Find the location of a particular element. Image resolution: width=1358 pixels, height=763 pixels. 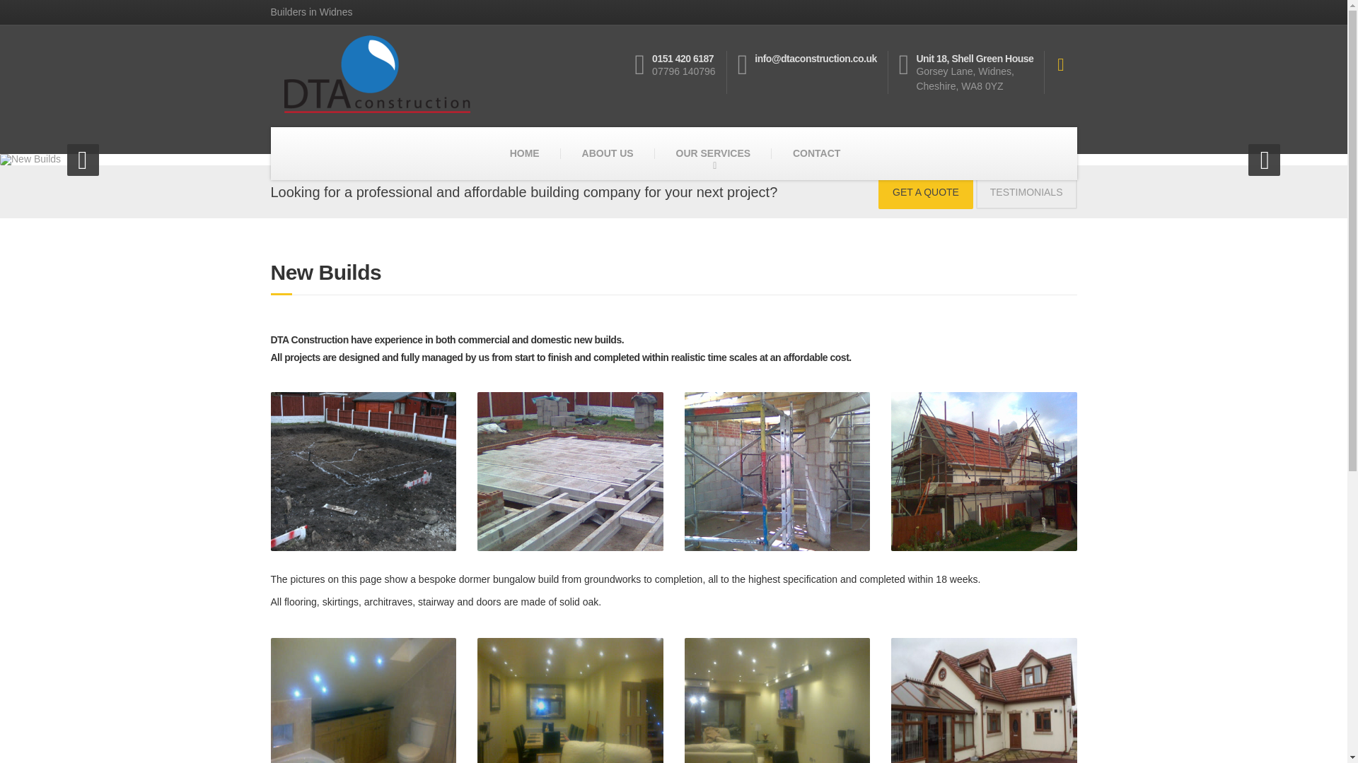

OUR SERVICES is located at coordinates (713, 153).